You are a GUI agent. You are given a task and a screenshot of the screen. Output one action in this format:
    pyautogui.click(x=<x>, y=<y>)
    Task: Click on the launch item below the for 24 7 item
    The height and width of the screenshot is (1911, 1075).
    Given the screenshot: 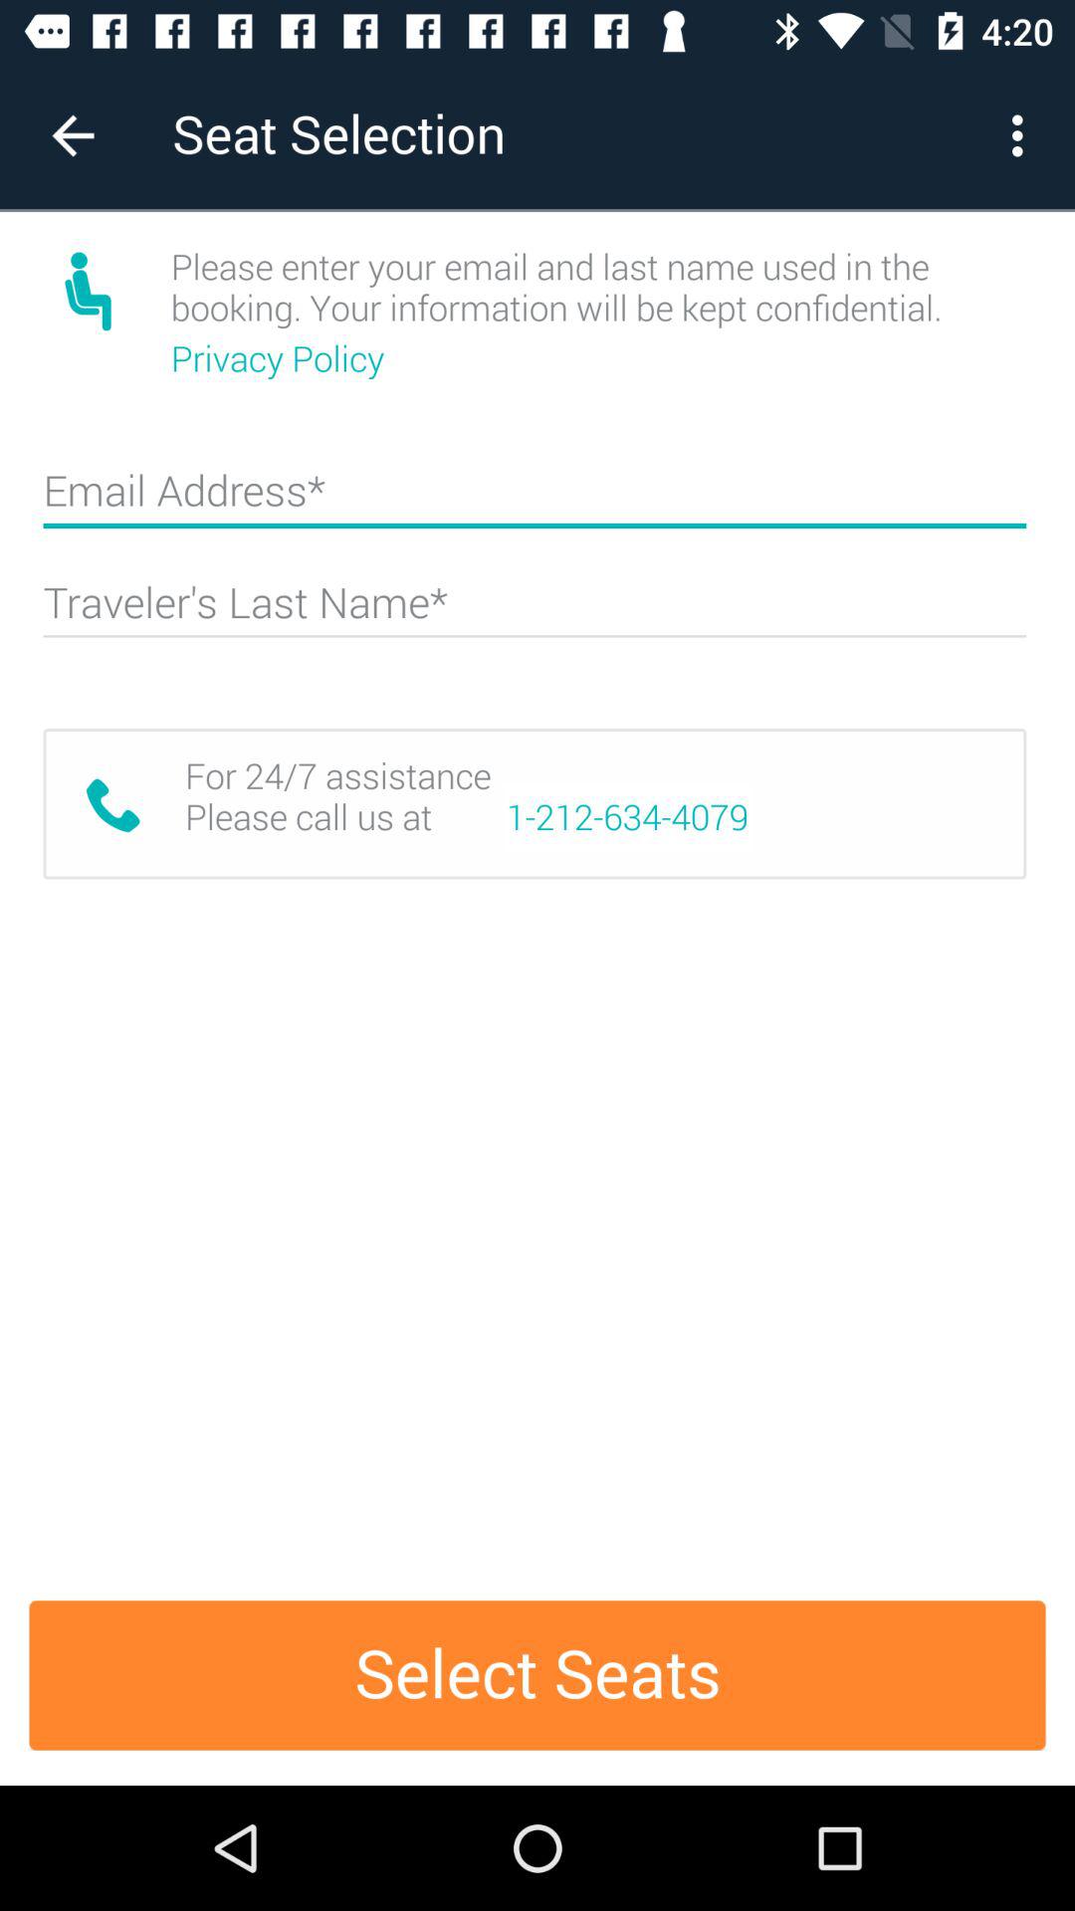 What is the action you would take?
    pyautogui.click(x=537, y=1674)
    